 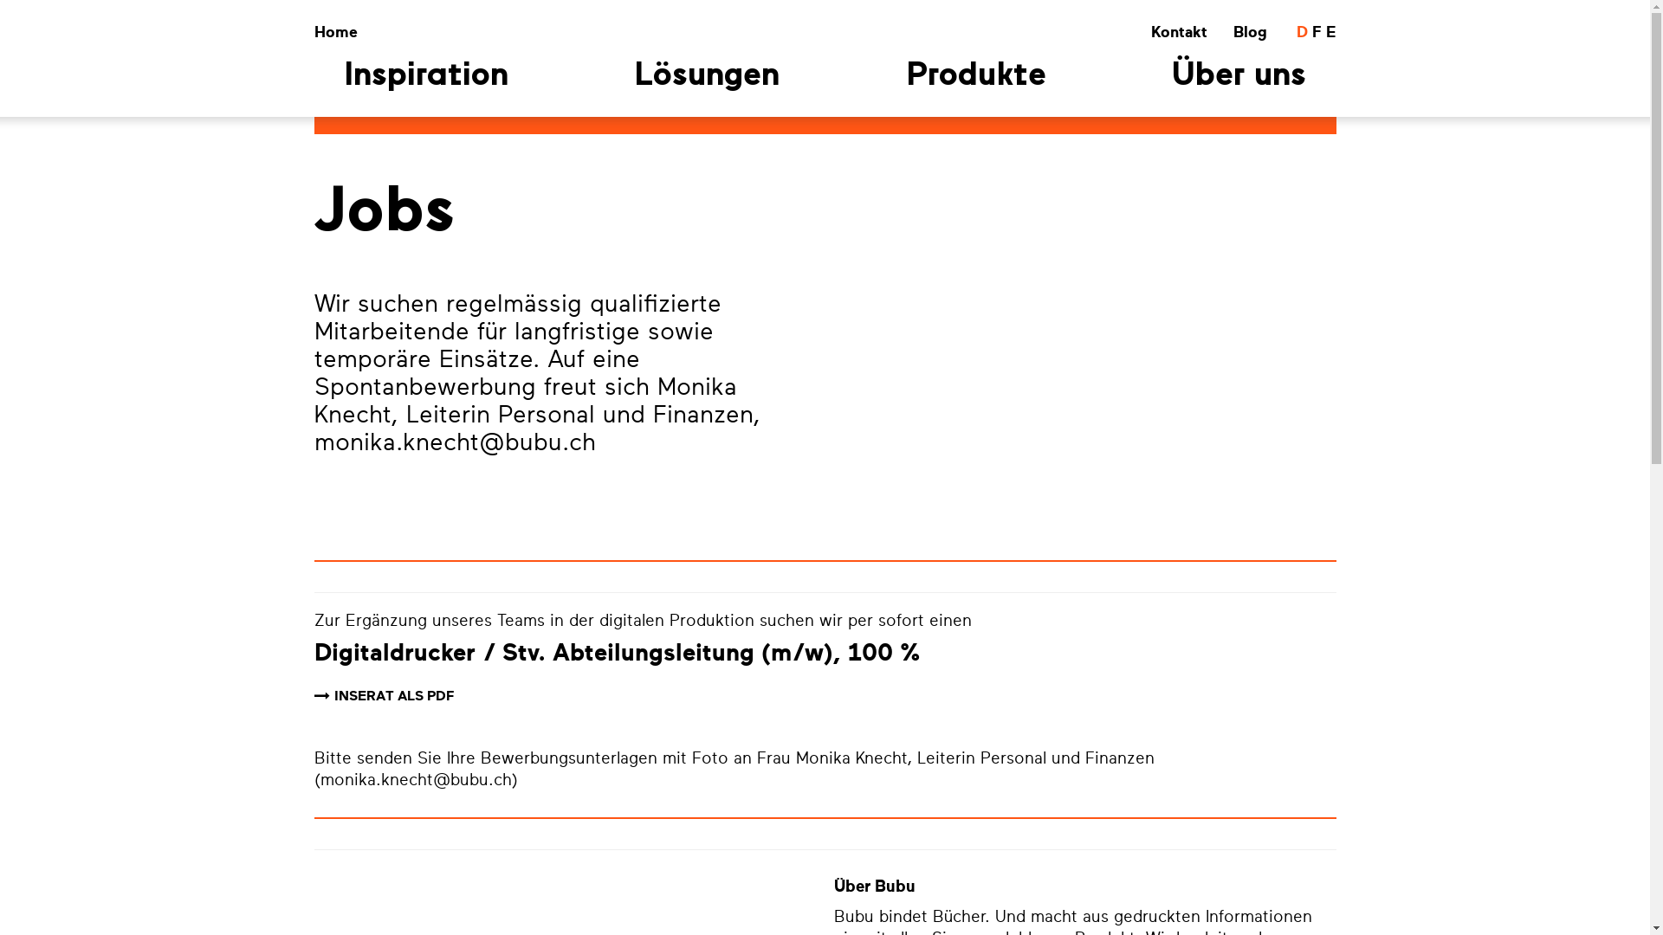 I want to click on D, so click(x=1301, y=36).